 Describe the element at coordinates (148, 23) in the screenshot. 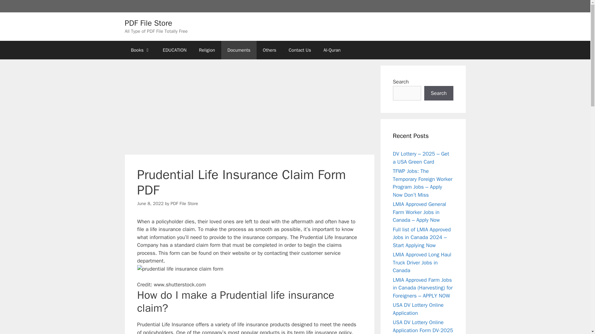

I see `PDF File Store` at that location.